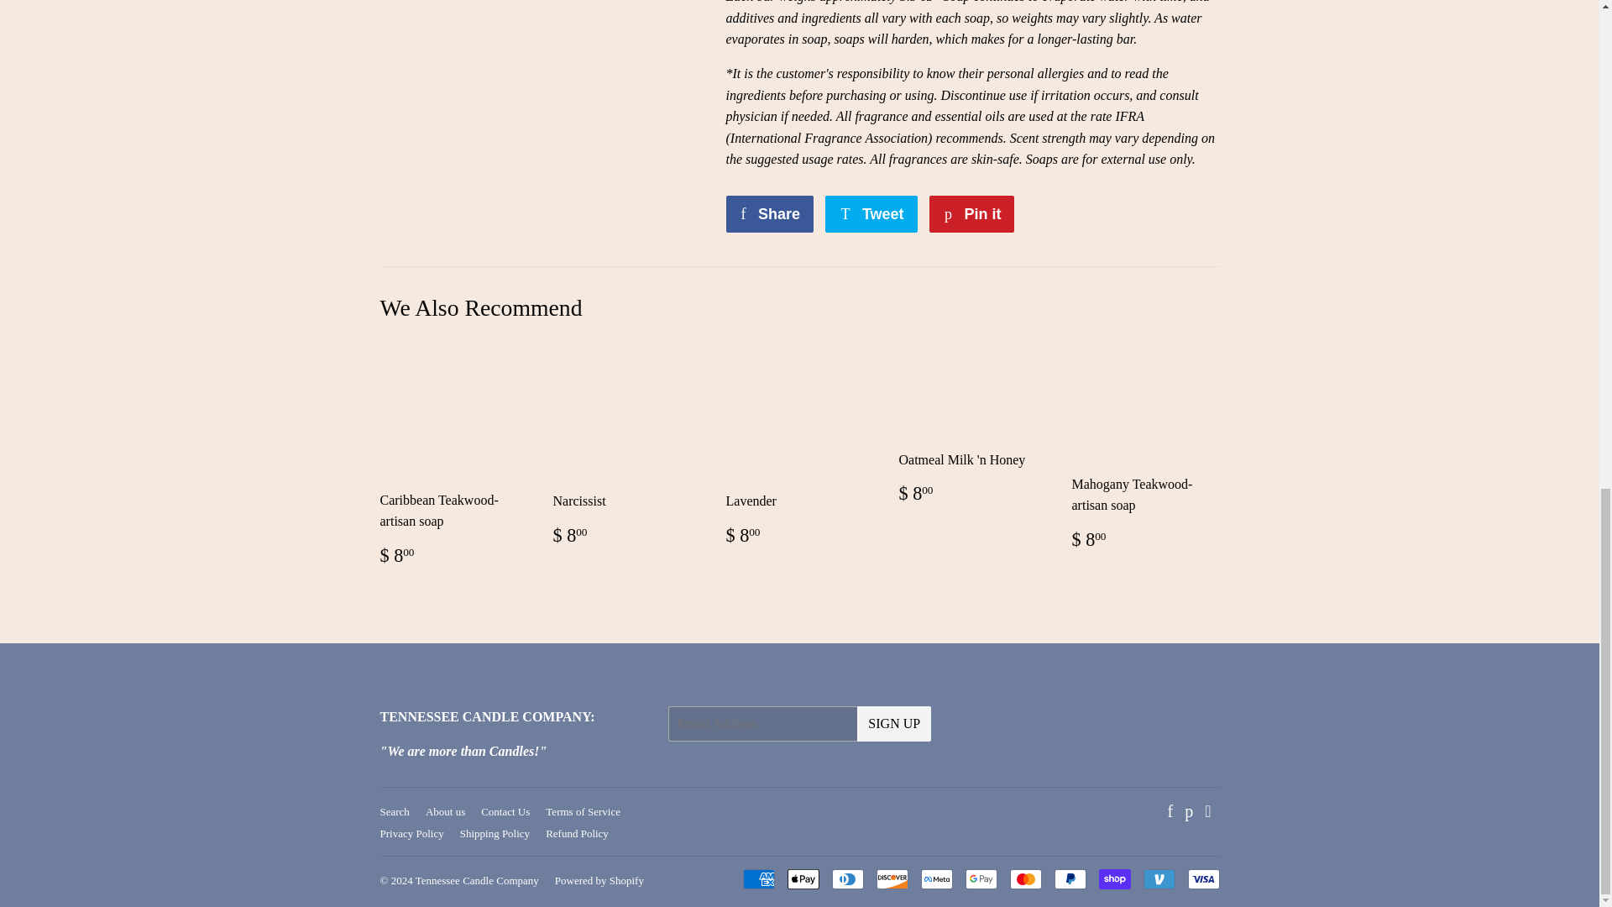 The width and height of the screenshot is (1612, 907). What do you see at coordinates (981, 878) in the screenshot?
I see `Google Pay` at bounding box center [981, 878].